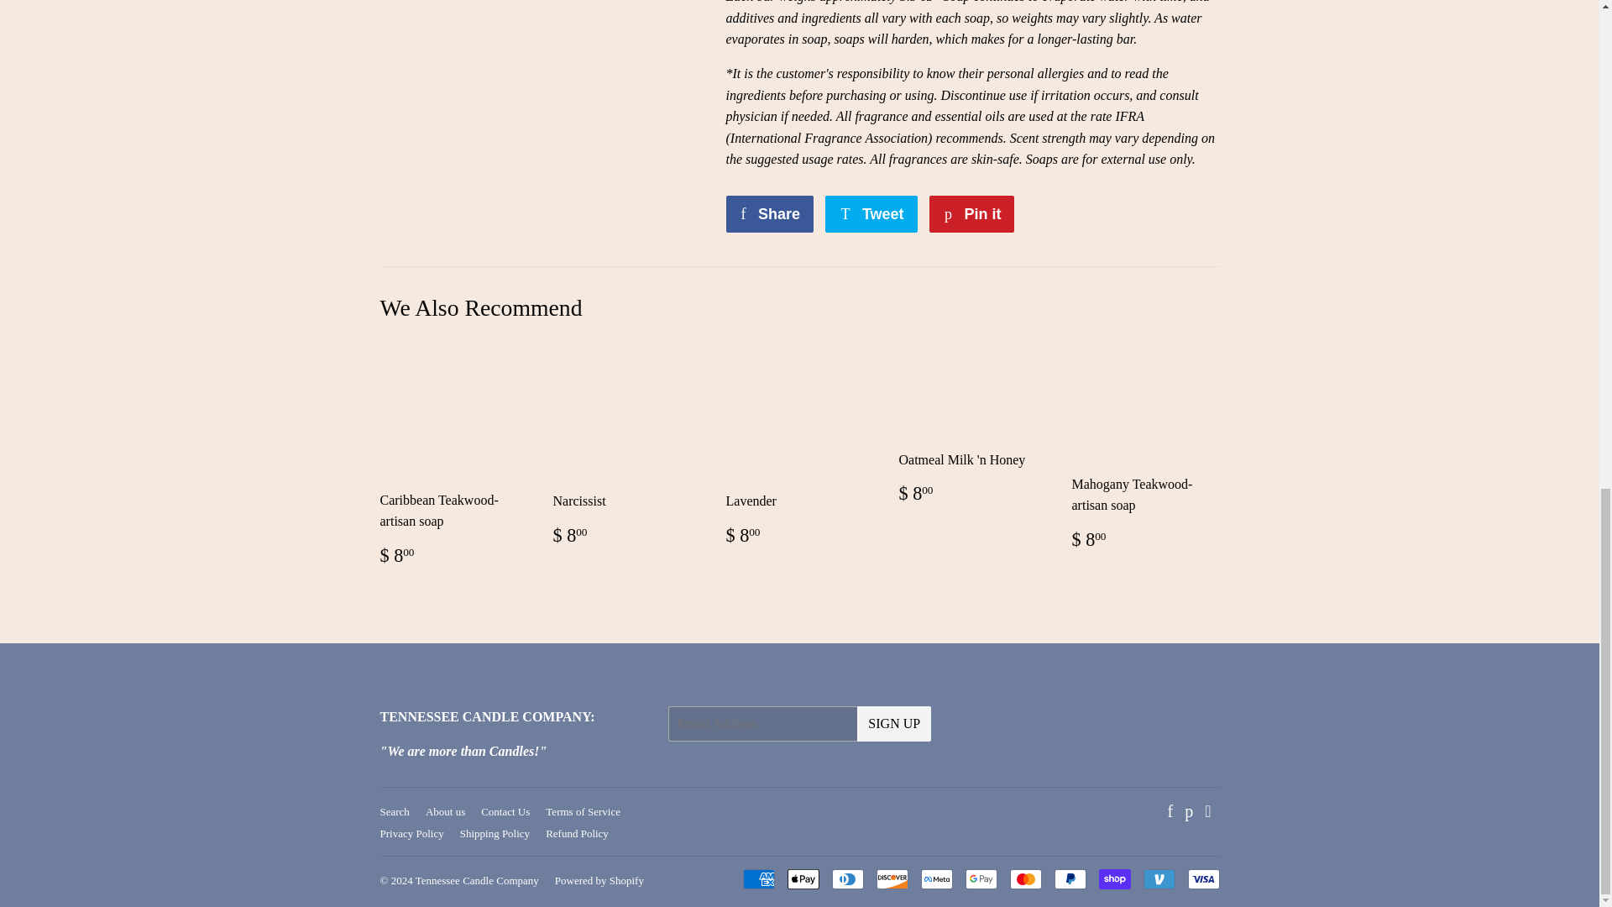 The width and height of the screenshot is (1612, 907). What do you see at coordinates (981, 878) in the screenshot?
I see `Google Pay` at bounding box center [981, 878].